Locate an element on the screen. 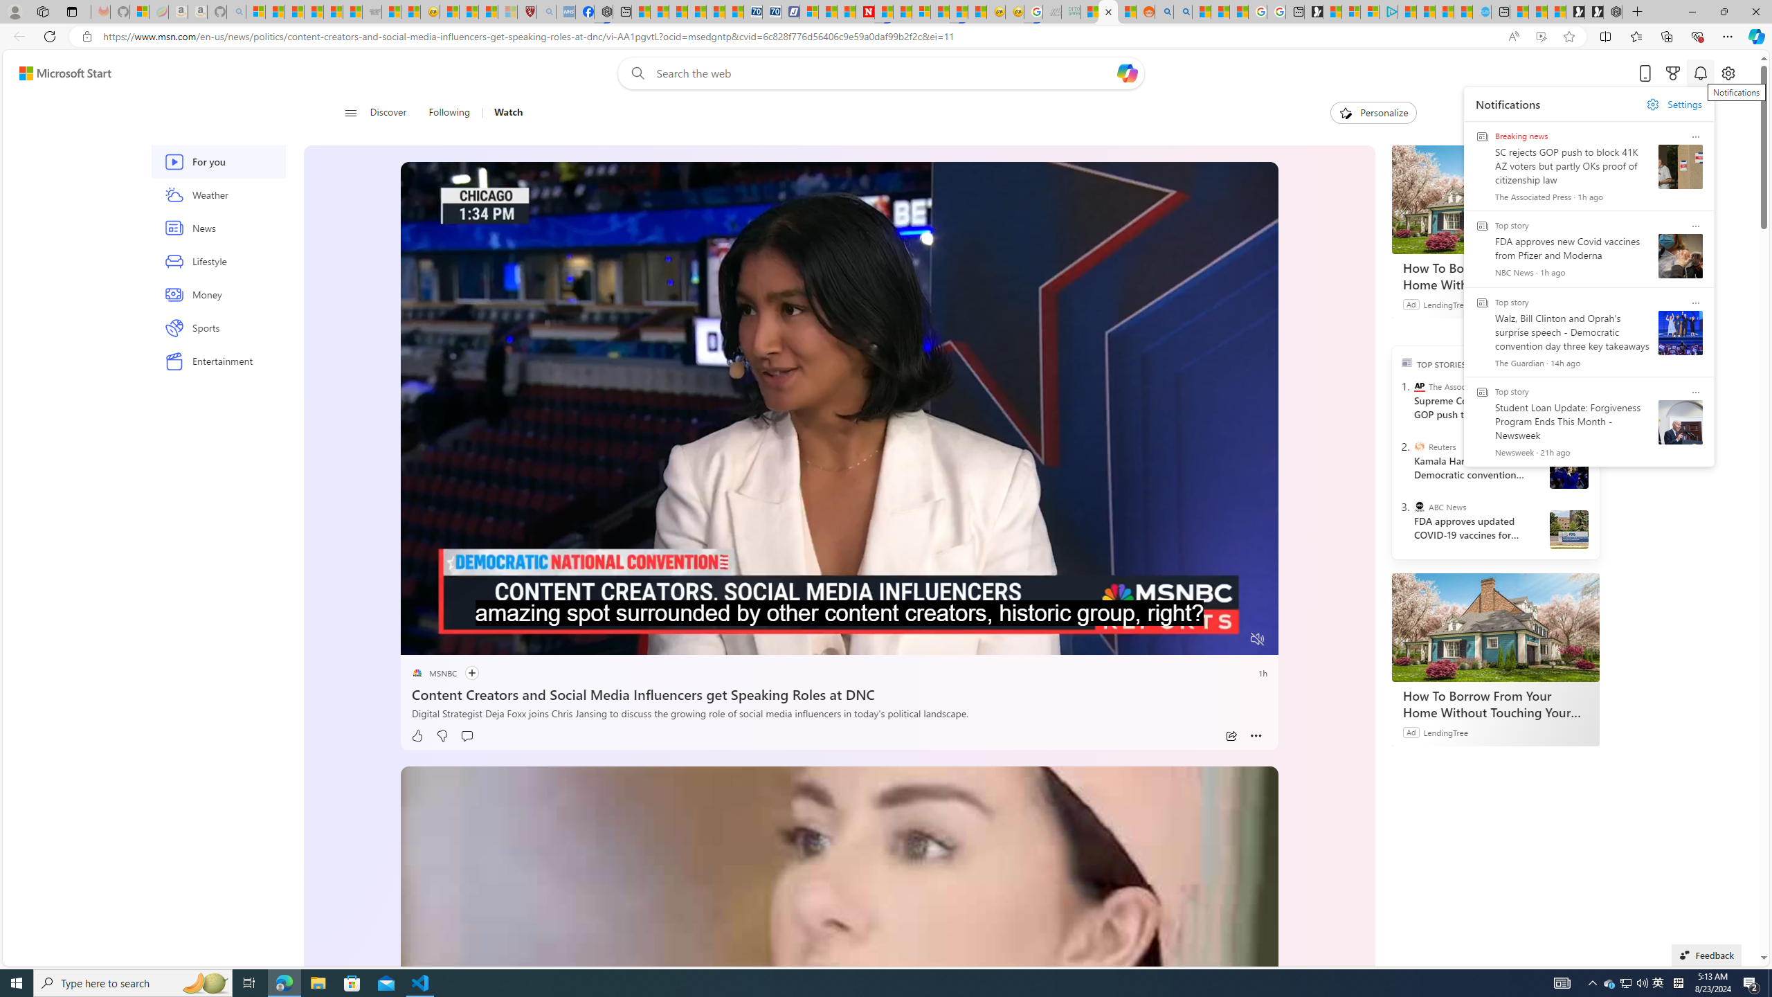 This screenshot has width=1772, height=997. DITOGAMES AG Imprint - Sleeping is located at coordinates (1071, 12).